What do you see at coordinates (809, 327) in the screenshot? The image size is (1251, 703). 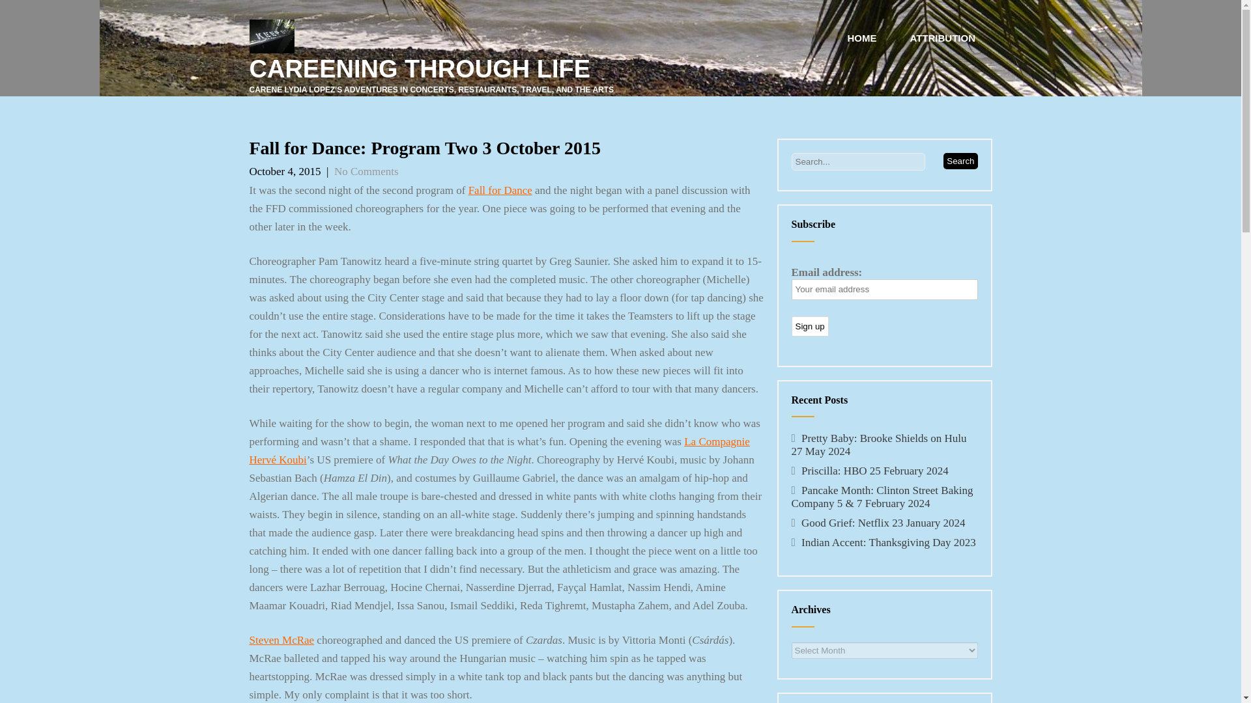 I see `Sign up` at bounding box center [809, 327].